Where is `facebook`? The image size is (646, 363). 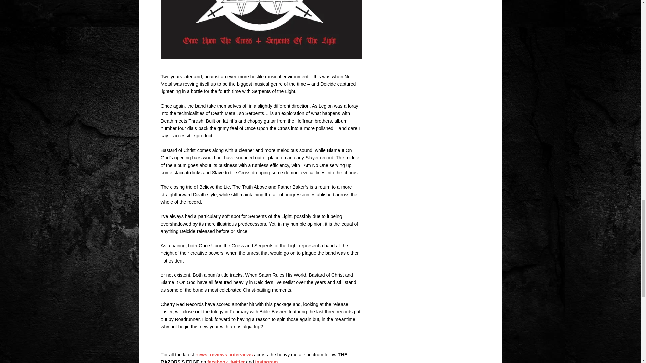 facebook is located at coordinates (217, 361).